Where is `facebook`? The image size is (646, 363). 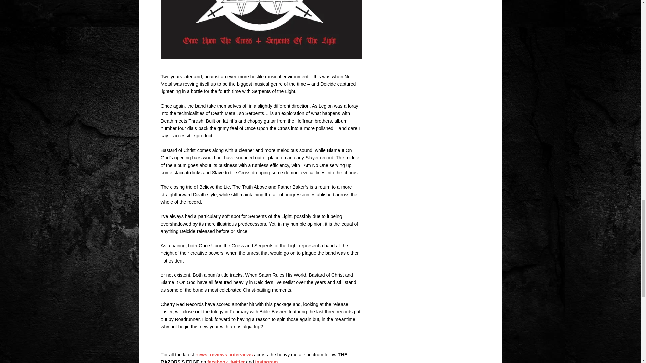 facebook is located at coordinates (217, 361).